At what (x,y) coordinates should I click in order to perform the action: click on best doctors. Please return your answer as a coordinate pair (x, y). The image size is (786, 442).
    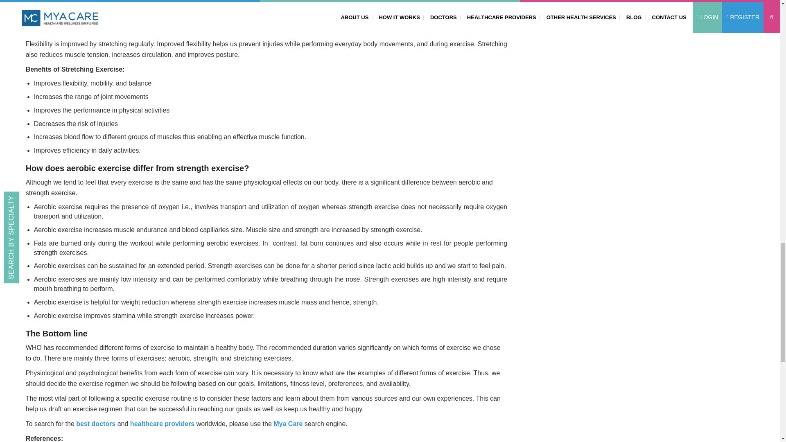
    Looking at the image, I should click on (96, 424).